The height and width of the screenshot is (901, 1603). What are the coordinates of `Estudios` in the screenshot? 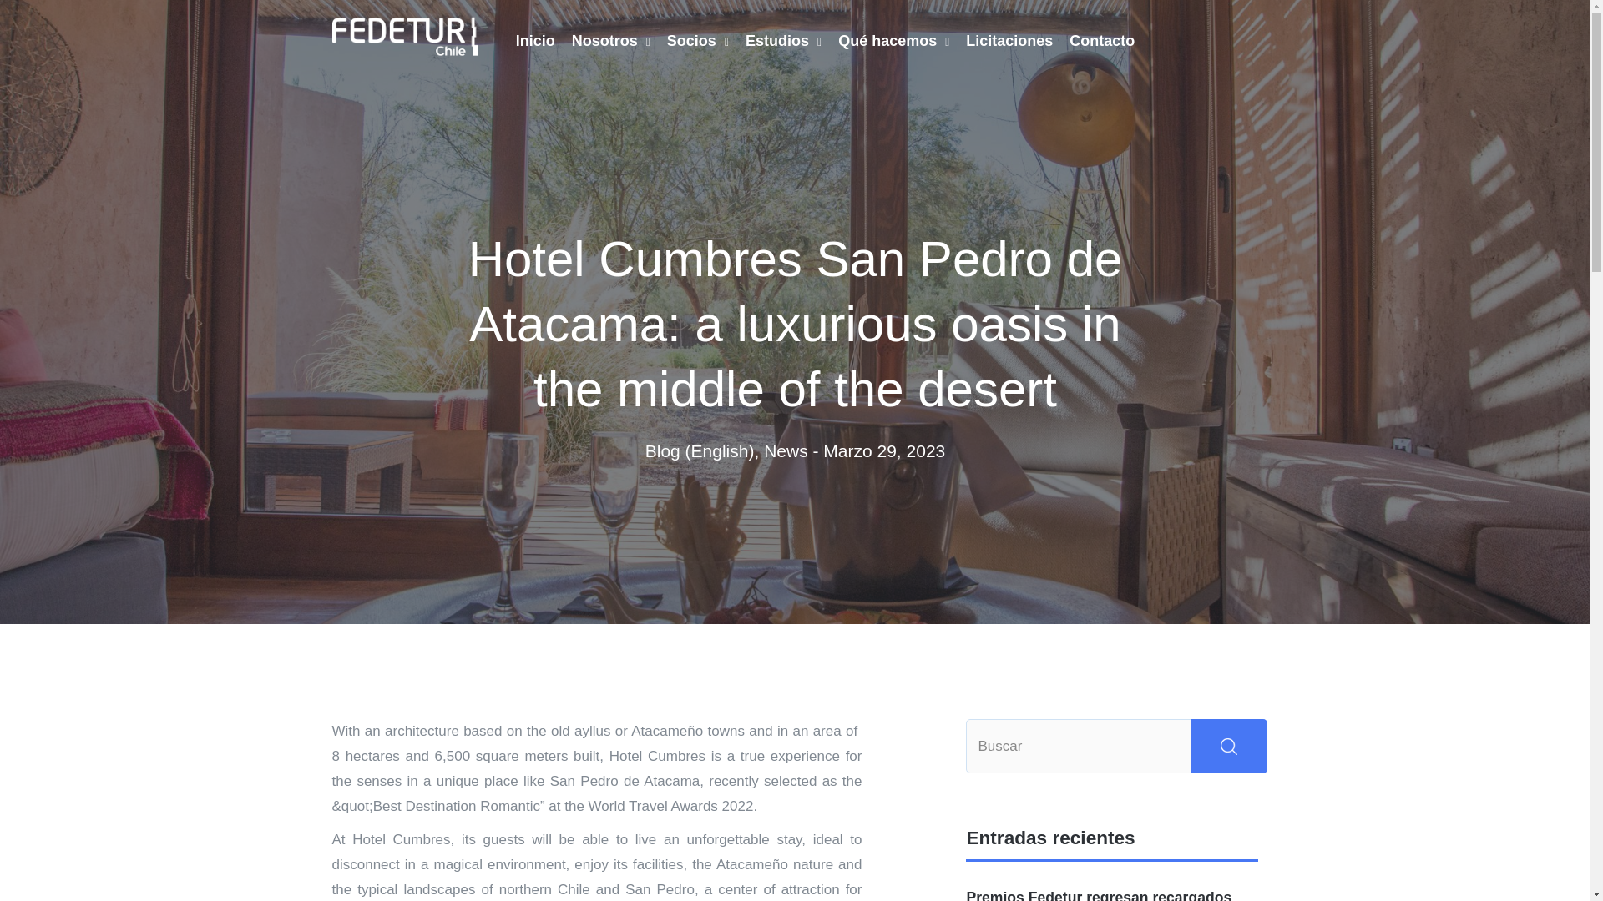 It's located at (775, 41).